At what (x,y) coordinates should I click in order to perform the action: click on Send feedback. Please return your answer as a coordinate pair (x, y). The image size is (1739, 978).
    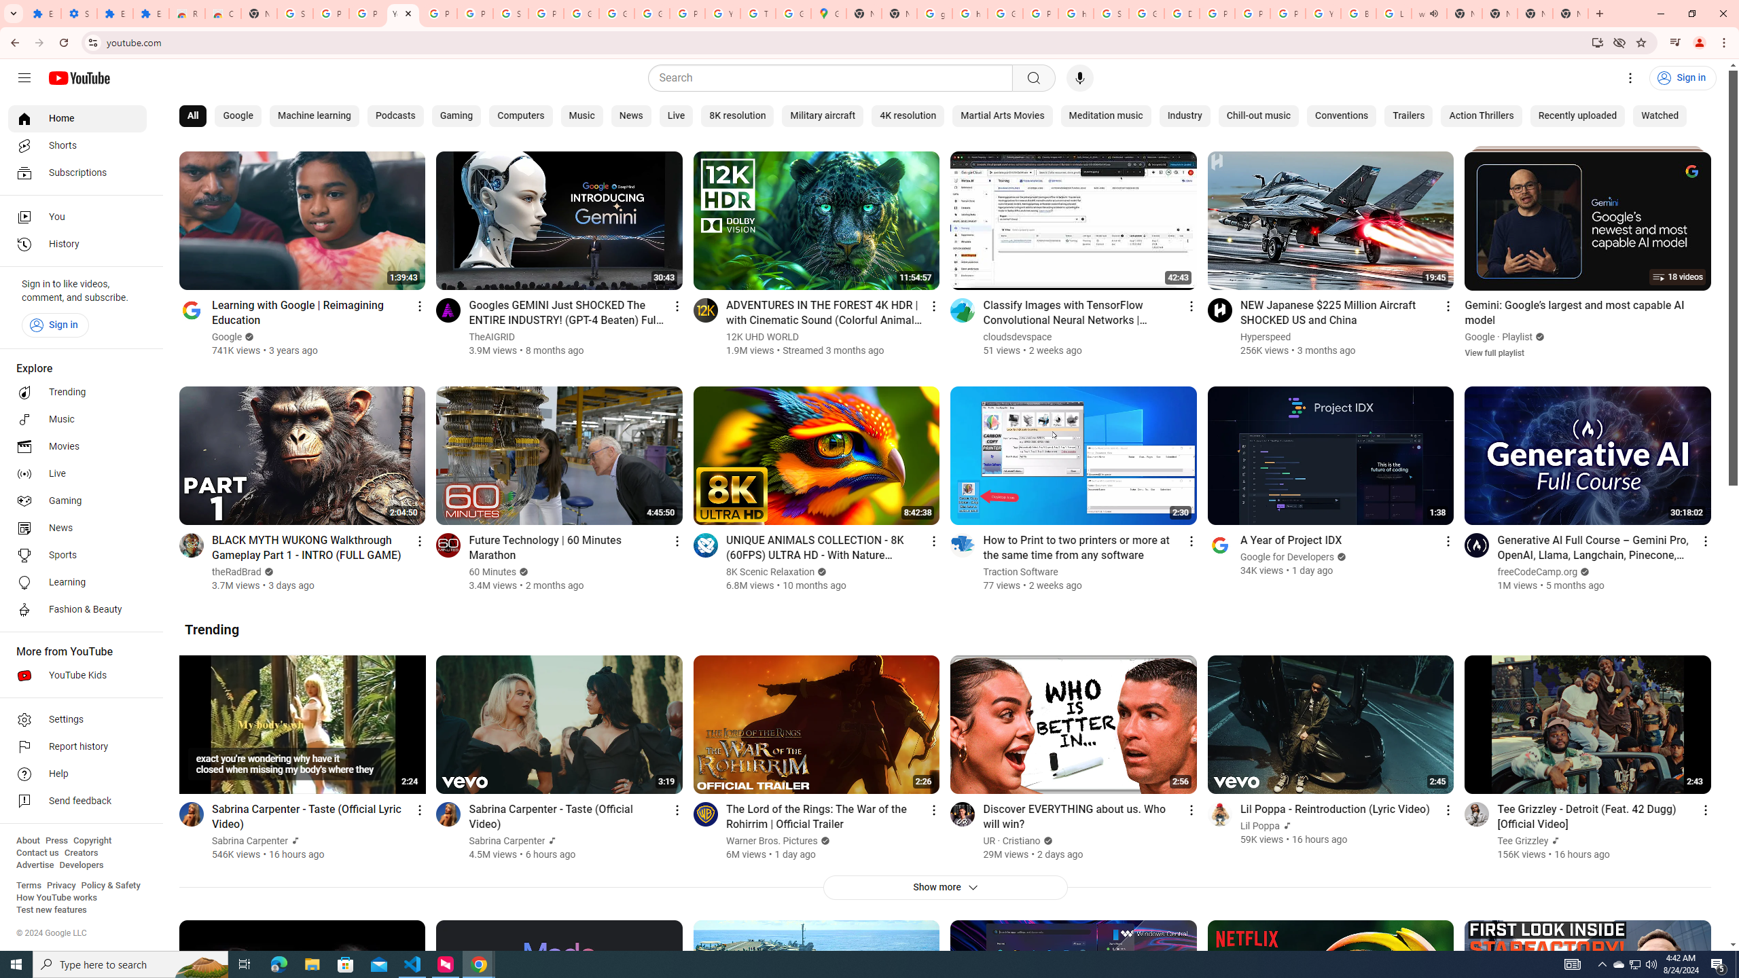
    Looking at the image, I should click on (77, 801).